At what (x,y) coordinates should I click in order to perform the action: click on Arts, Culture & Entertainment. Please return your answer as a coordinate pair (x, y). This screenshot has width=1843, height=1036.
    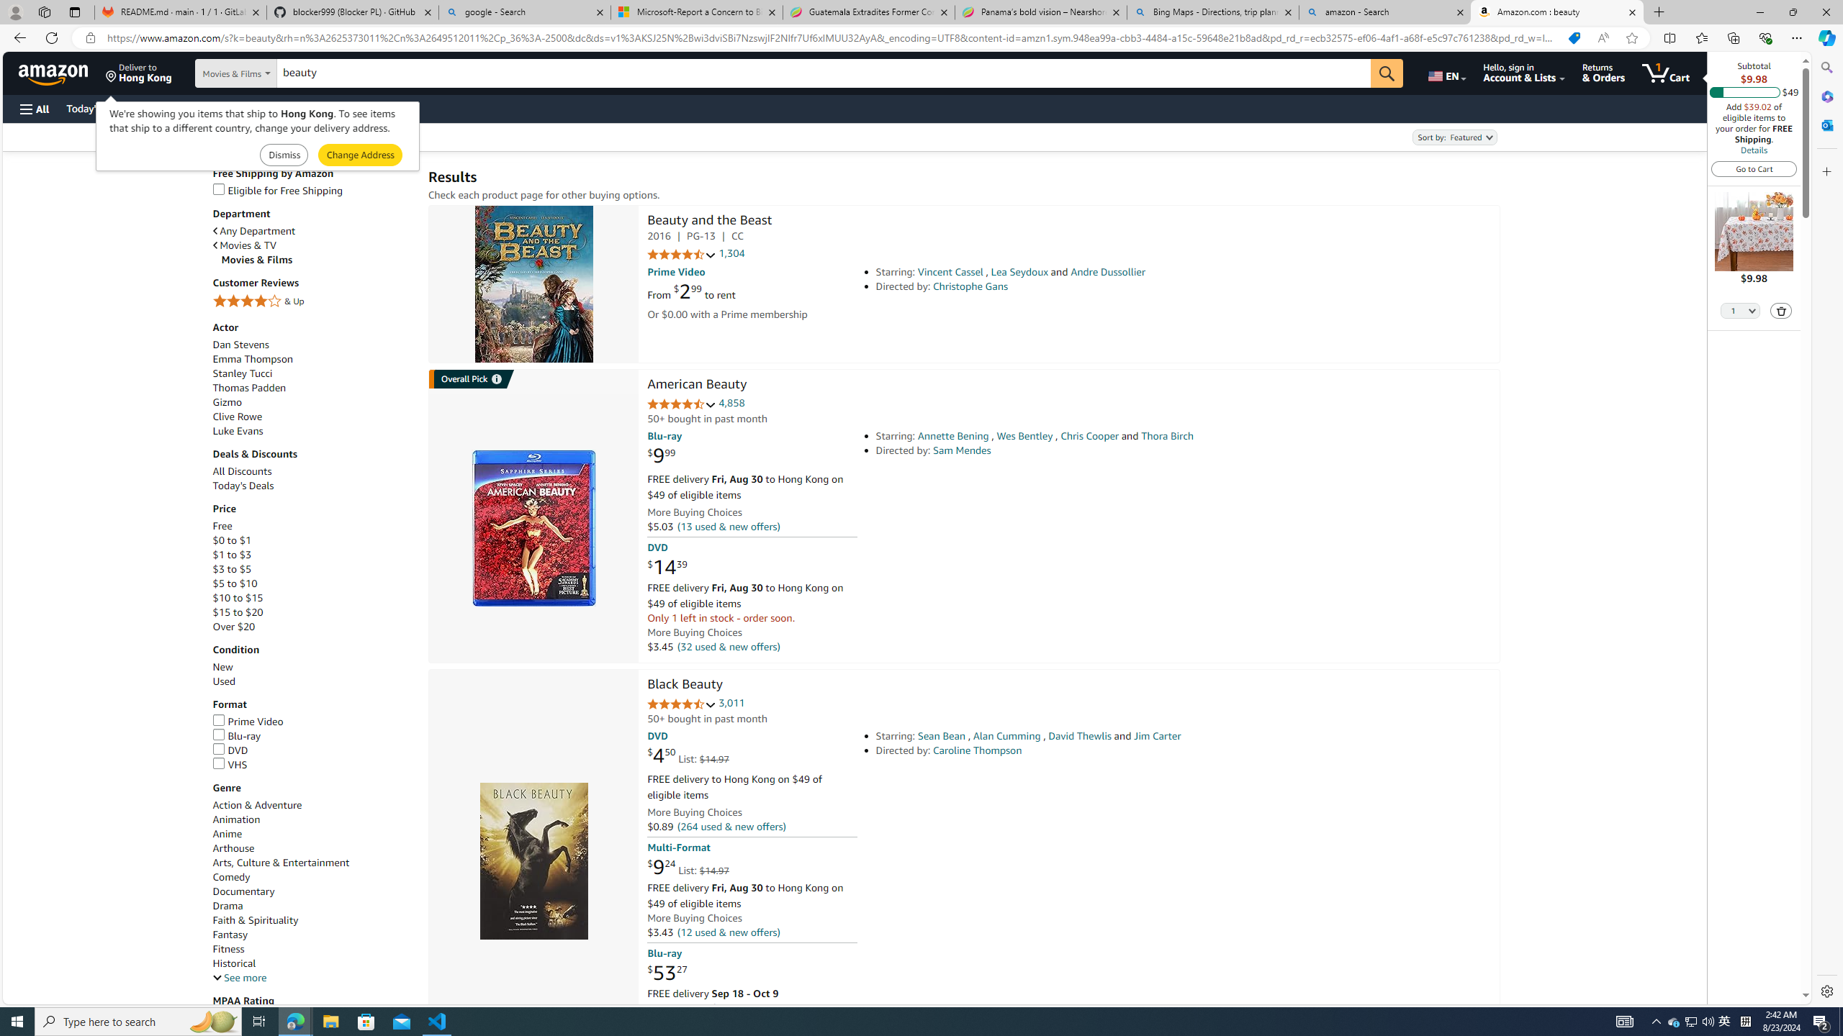
    Looking at the image, I should click on (313, 863).